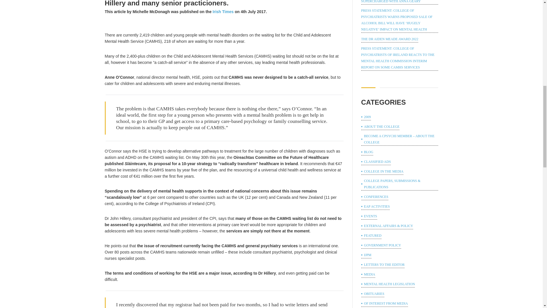 The image size is (547, 308). What do you see at coordinates (380, 127) in the screenshot?
I see `ABOUT THE COLLEGE` at bounding box center [380, 127].